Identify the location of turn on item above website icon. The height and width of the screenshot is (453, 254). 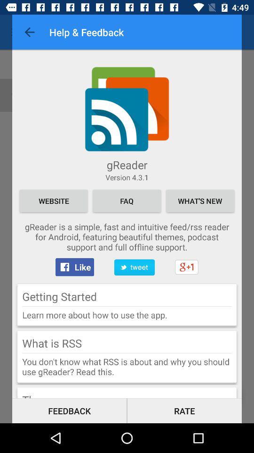
(127, 177).